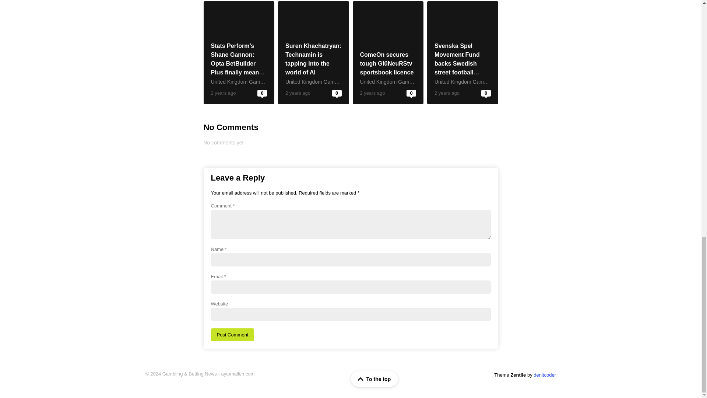 The width and height of the screenshot is (707, 398). I want to click on United Kingdom Gambling Commission, so click(479, 82).